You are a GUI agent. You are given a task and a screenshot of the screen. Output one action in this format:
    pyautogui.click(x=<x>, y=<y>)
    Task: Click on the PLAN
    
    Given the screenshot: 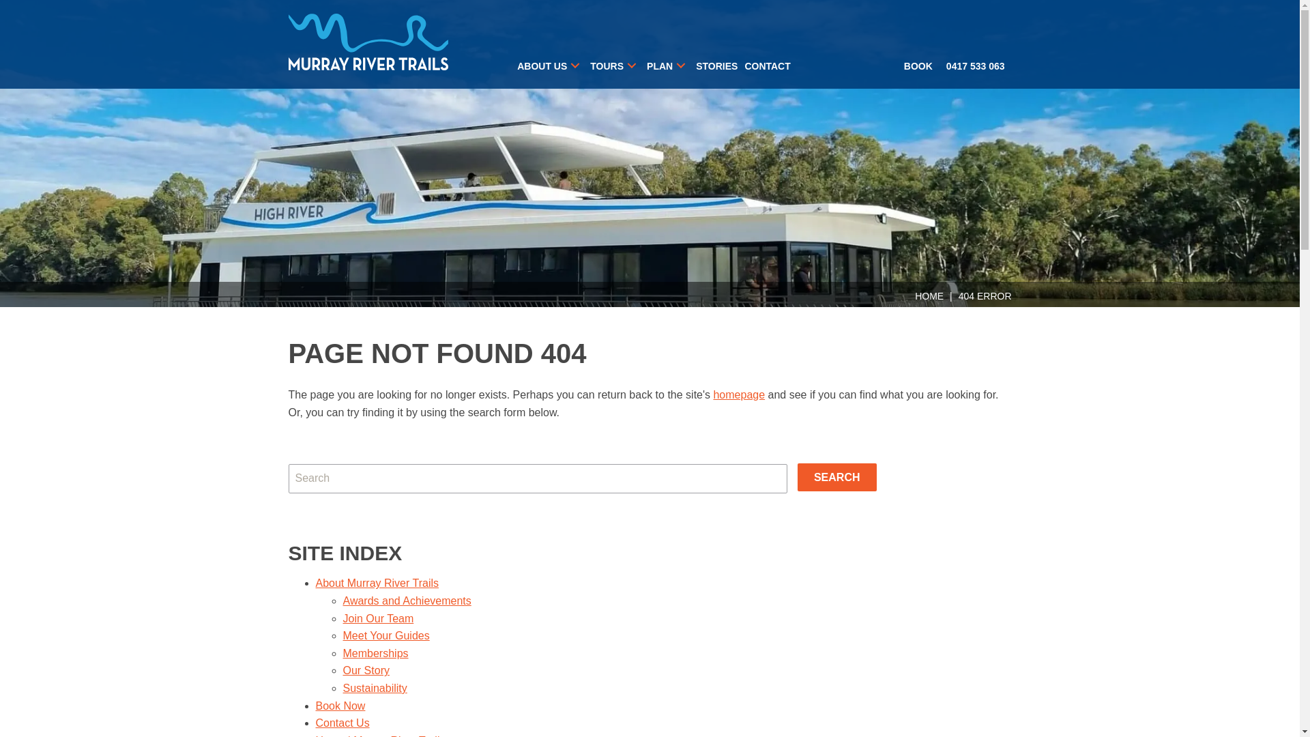 What is the action you would take?
    pyautogui.click(x=671, y=63)
    